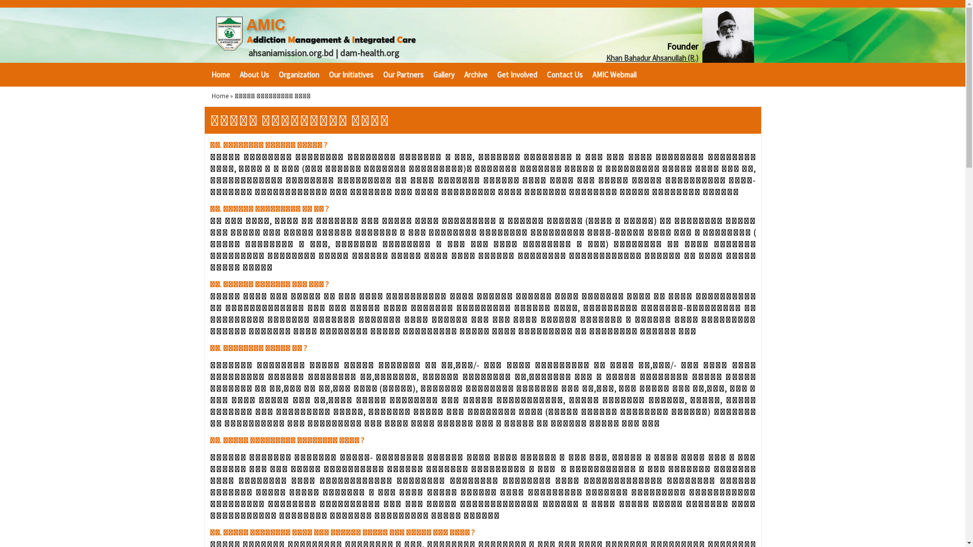  Describe the element at coordinates (349, 75) in the screenshot. I see `Our Initiatives` at that location.